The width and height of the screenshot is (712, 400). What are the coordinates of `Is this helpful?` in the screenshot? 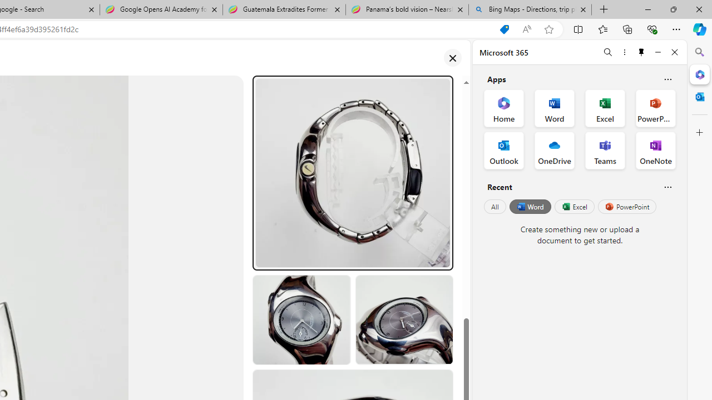 It's located at (667, 187).